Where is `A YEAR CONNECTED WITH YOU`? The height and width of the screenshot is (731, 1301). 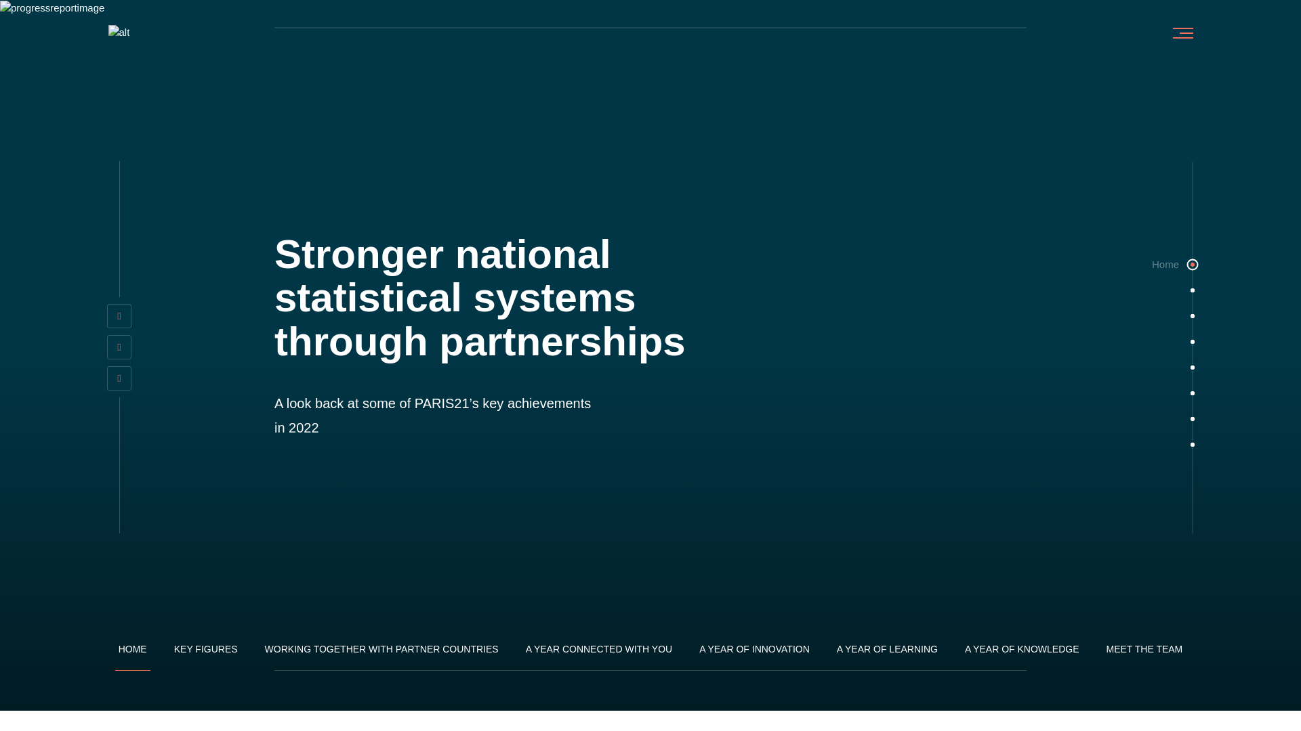
A YEAR CONNECTED WITH YOU is located at coordinates (599, 655).